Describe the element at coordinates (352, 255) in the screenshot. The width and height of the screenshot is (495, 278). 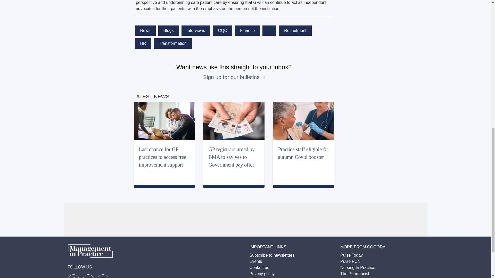
I see `Pulse Today` at that location.